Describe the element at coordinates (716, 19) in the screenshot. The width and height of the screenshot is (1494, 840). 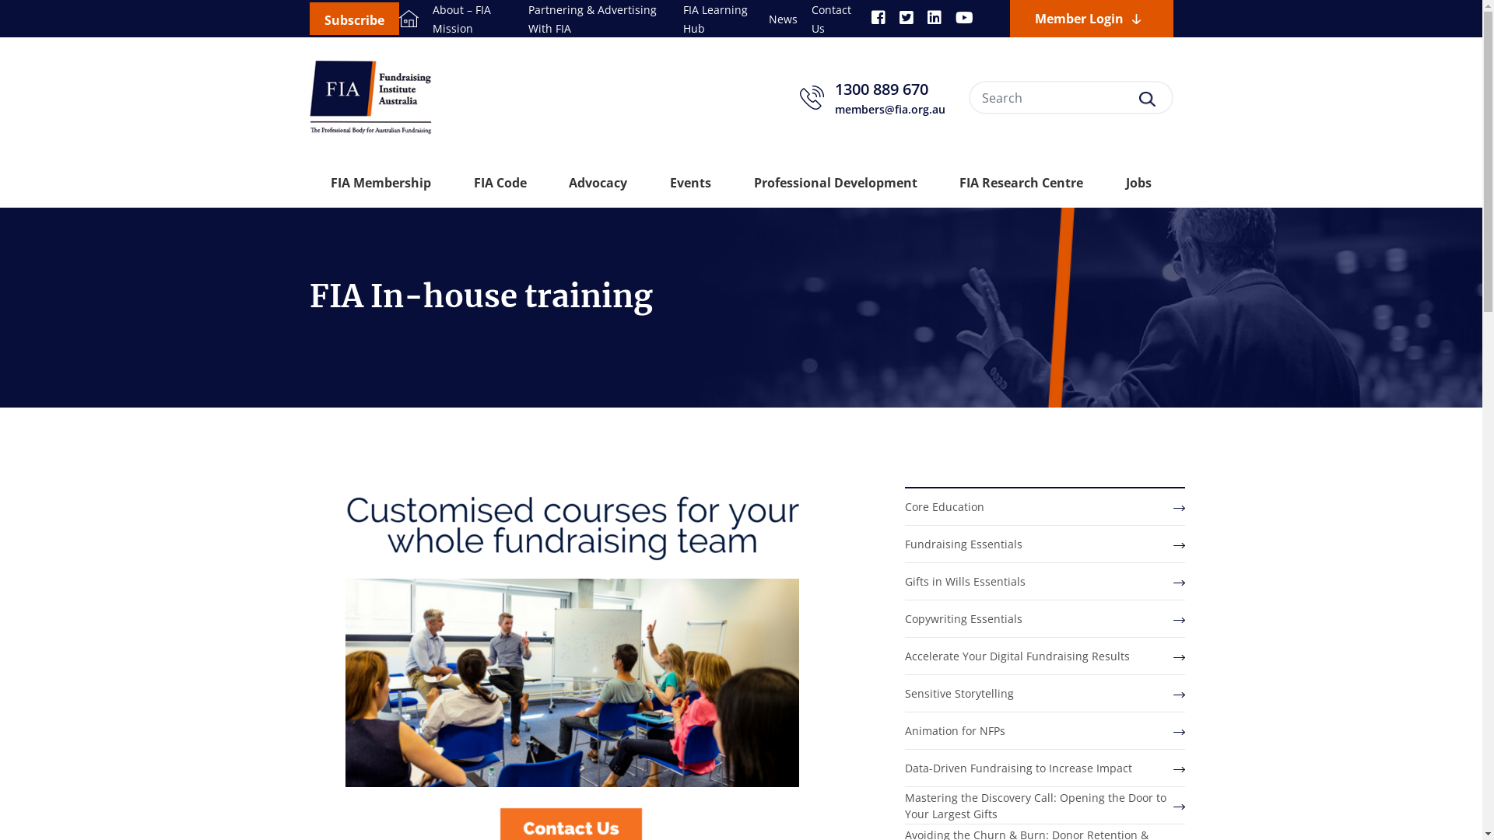
I see `FIA Learning Hub` at that location.